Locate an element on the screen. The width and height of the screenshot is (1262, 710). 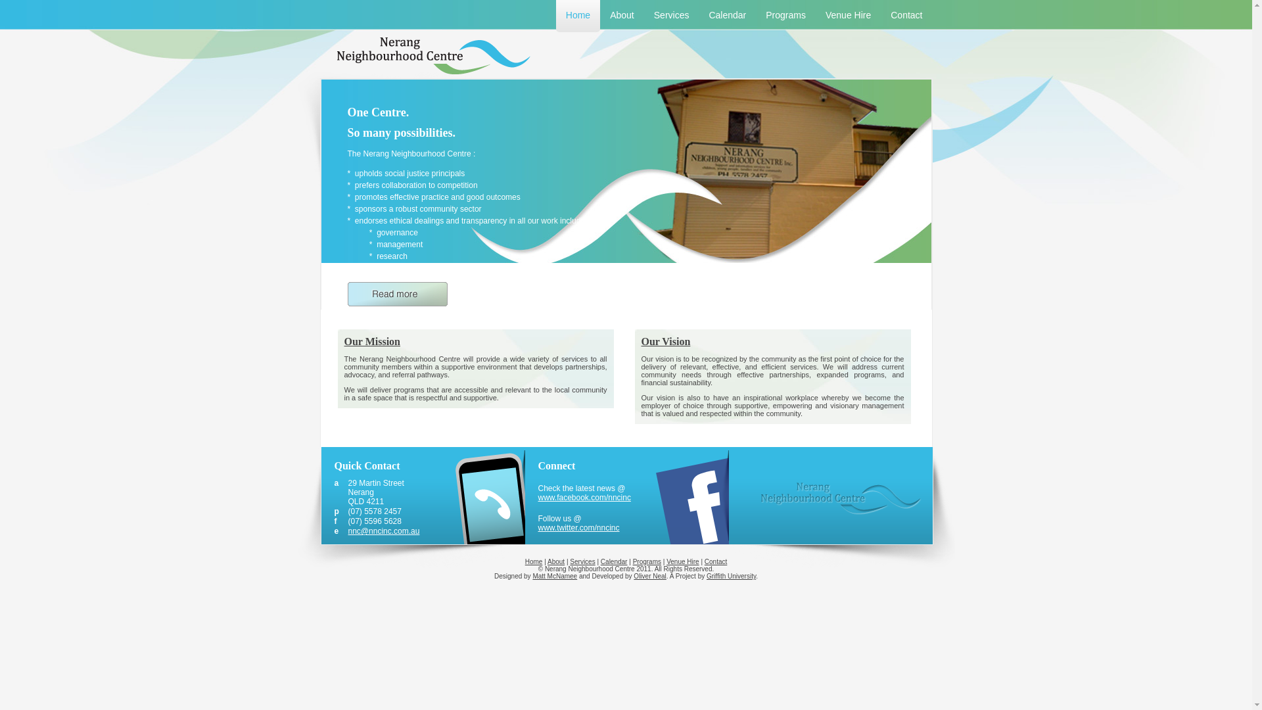
About is located at coordinates (622, 16).